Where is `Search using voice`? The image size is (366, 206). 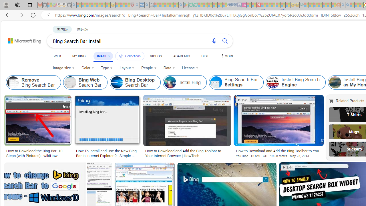 Search using voice is located at coordinates (214, 41).